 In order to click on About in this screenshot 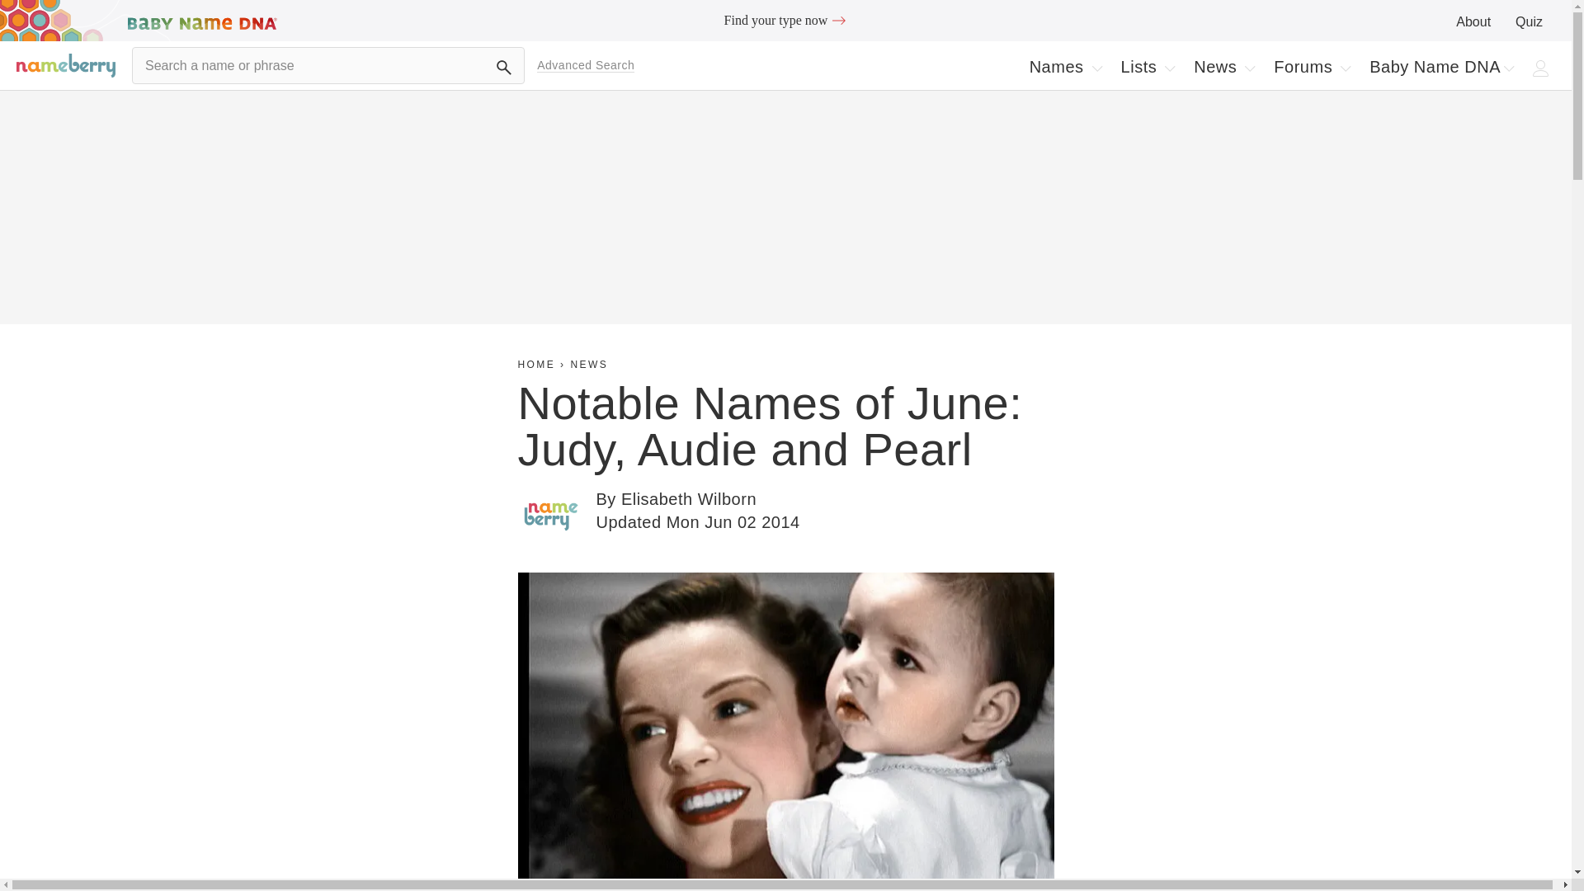, I will do `click(1066, 67)`.